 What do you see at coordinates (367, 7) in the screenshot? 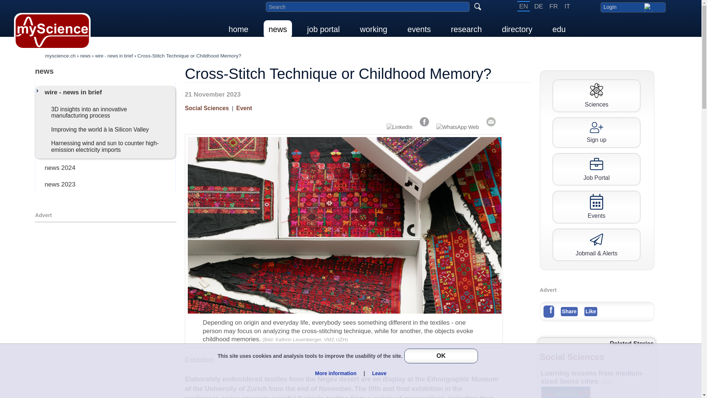
I see `Search in myscience.ch` at bounding box center [367, 7].